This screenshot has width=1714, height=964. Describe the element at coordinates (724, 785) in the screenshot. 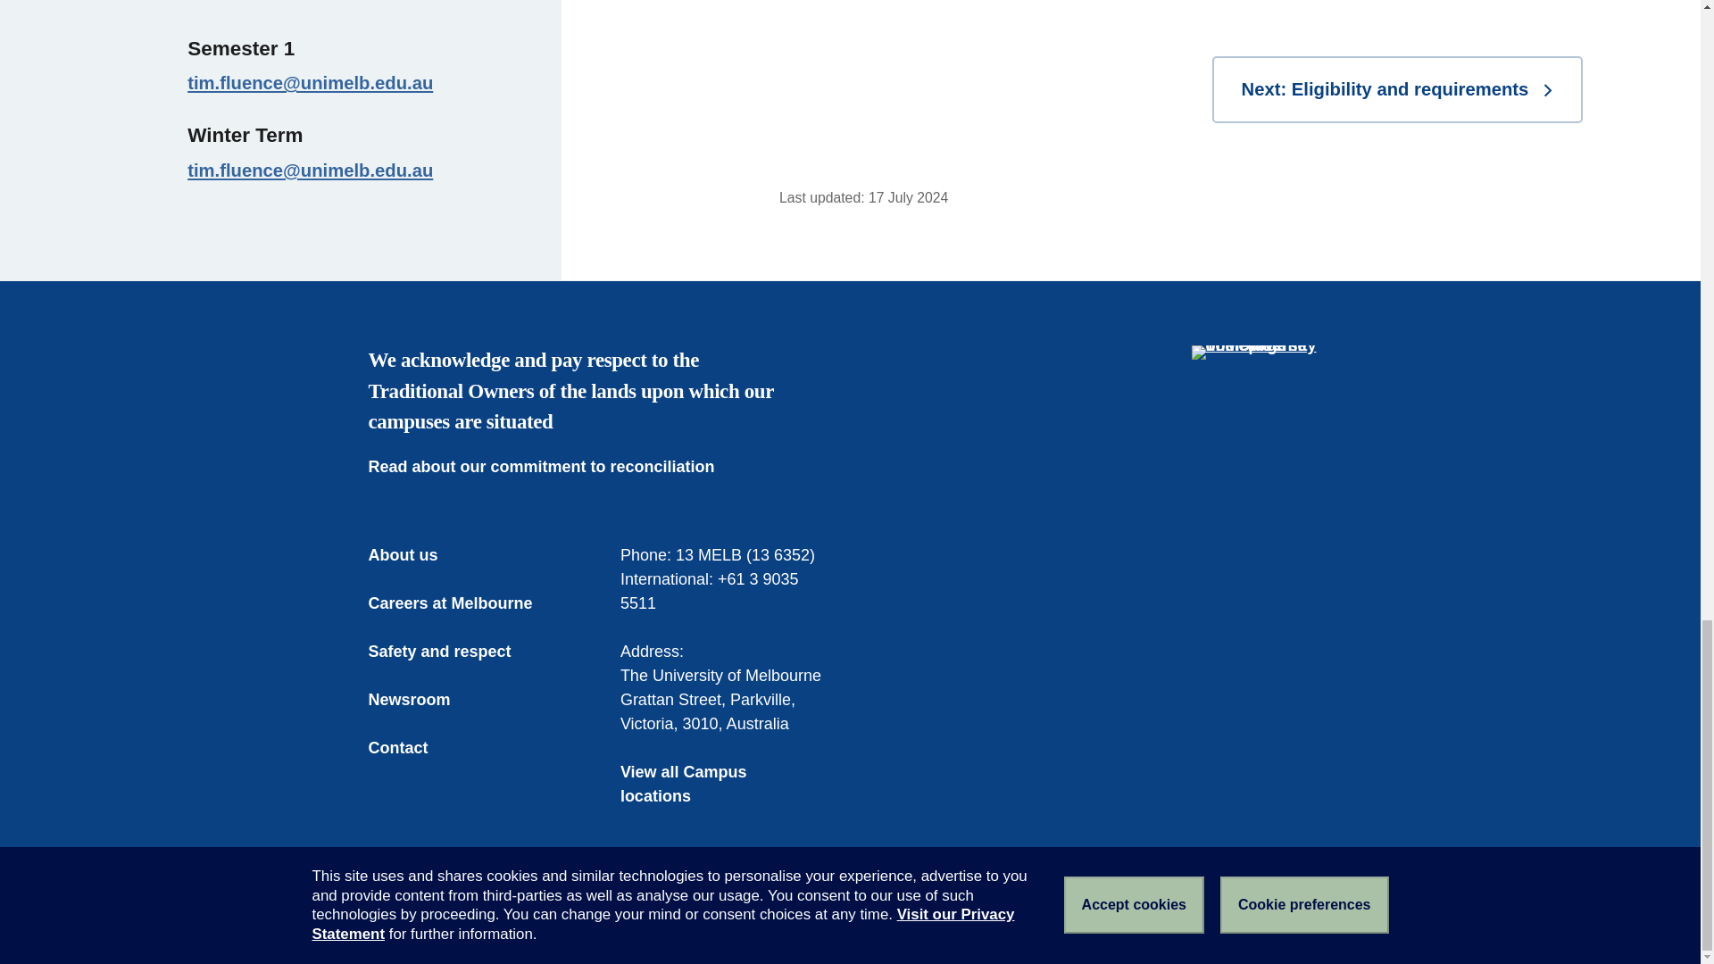

I see `View all Campus locations` at that location.